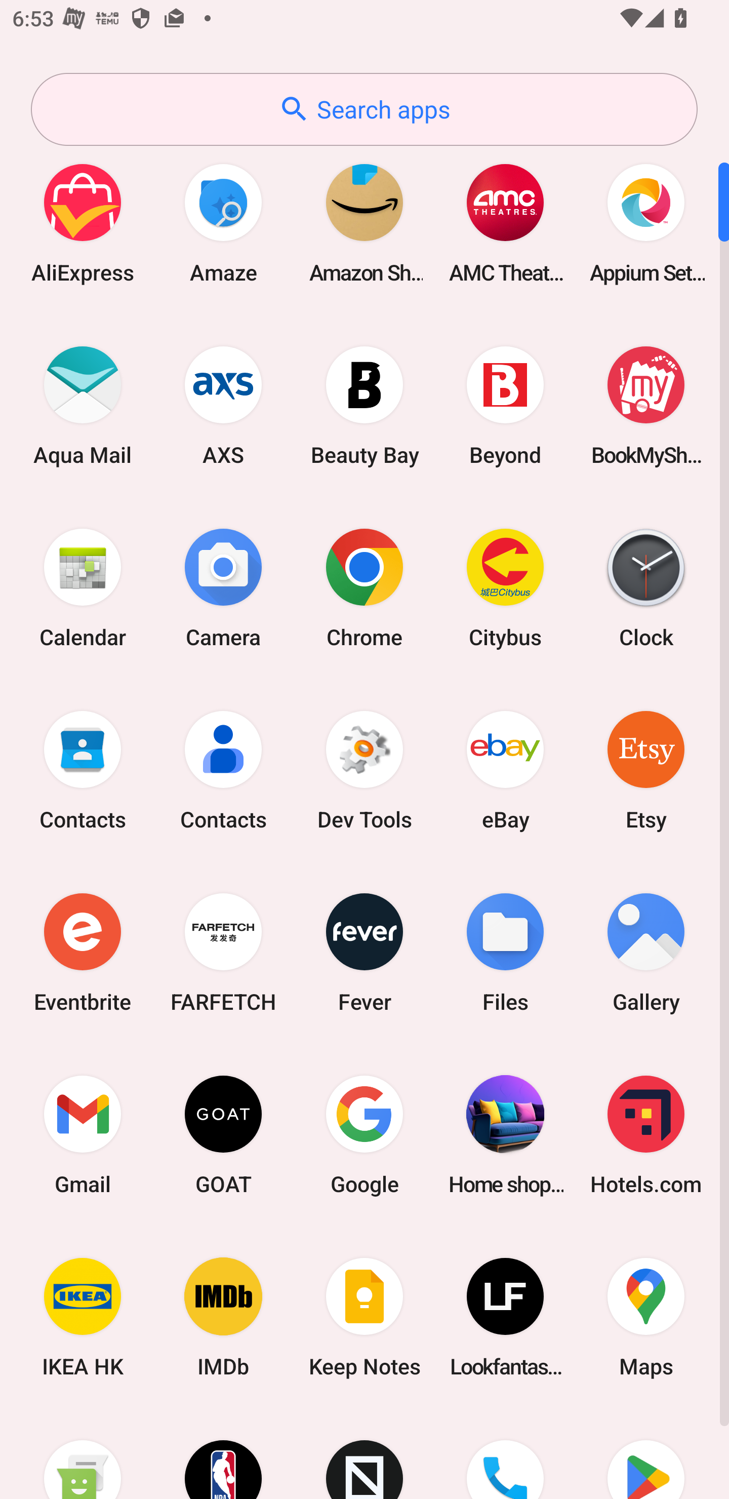 The height and width of the screenshot is (1499, 729). What do you see at coordinates (223, 587) in the screenshot?
I see `Camera` at bounding box center [223, 587].